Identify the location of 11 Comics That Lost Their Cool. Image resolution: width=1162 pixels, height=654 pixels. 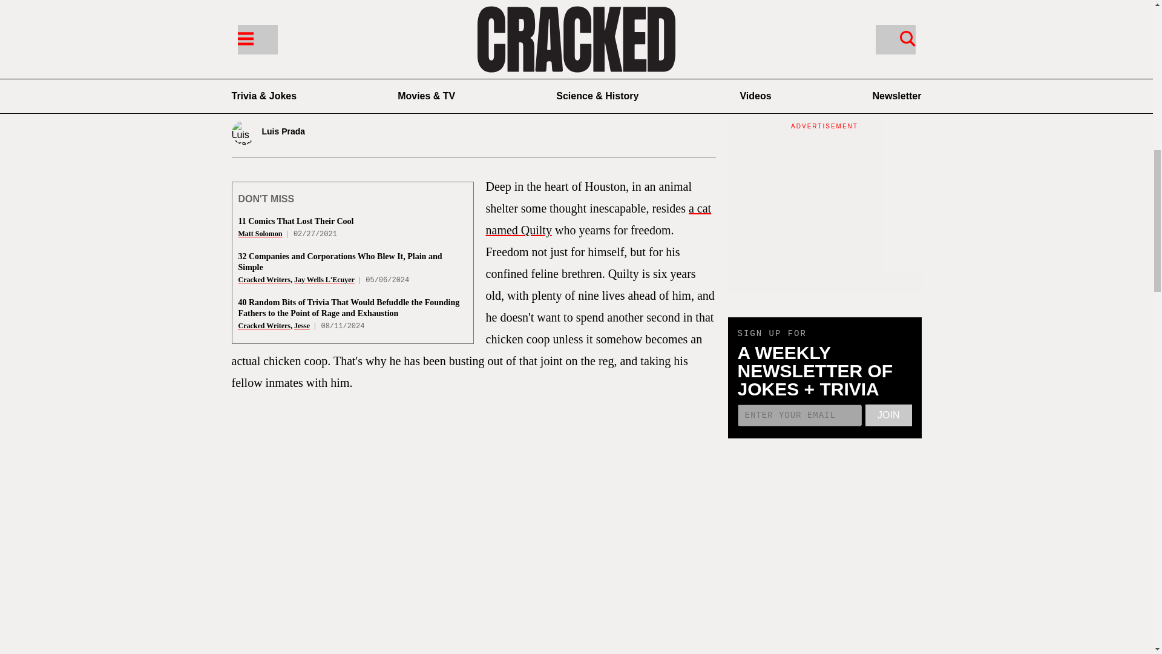
(296, 220).